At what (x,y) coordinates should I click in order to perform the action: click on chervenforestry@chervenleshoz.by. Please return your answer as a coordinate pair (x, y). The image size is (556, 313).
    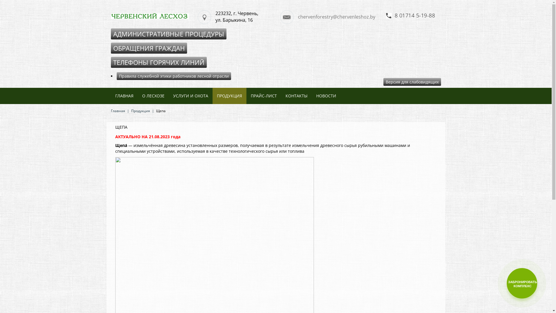
    Looking at the image, I should click on (331, 17).